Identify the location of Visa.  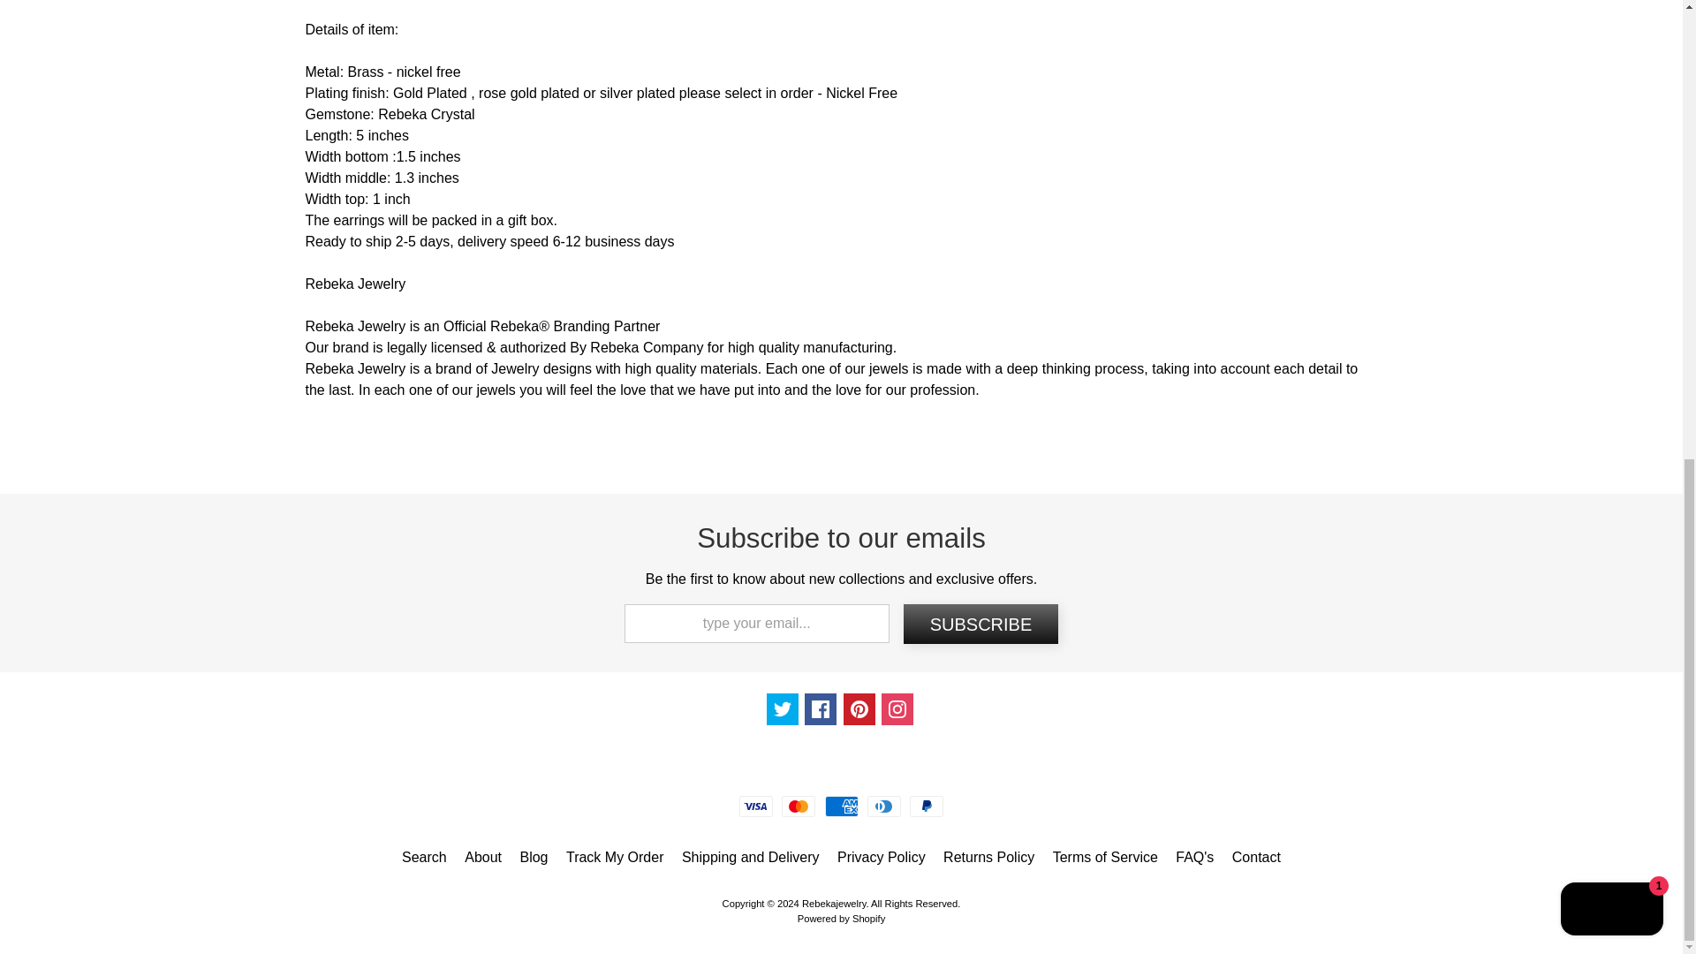
(756, 806).